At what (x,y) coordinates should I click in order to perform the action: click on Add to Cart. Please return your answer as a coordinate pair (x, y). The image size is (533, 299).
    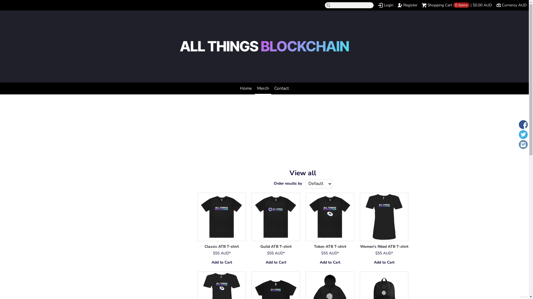
    Looking at the image, I should click on (384, 262).